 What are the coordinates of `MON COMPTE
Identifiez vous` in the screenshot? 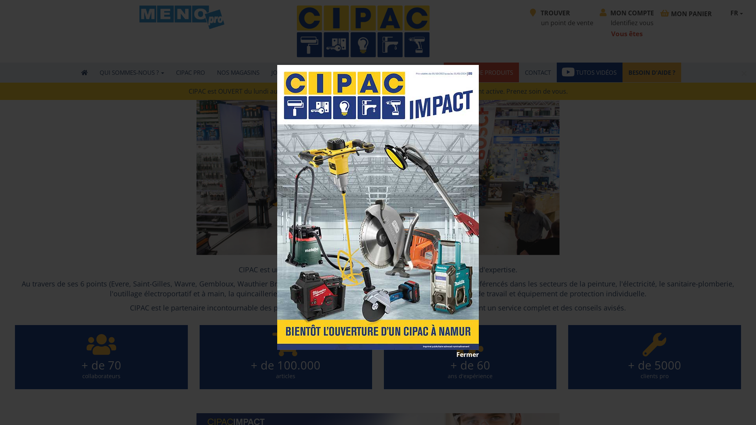 It's located at (627, 18).